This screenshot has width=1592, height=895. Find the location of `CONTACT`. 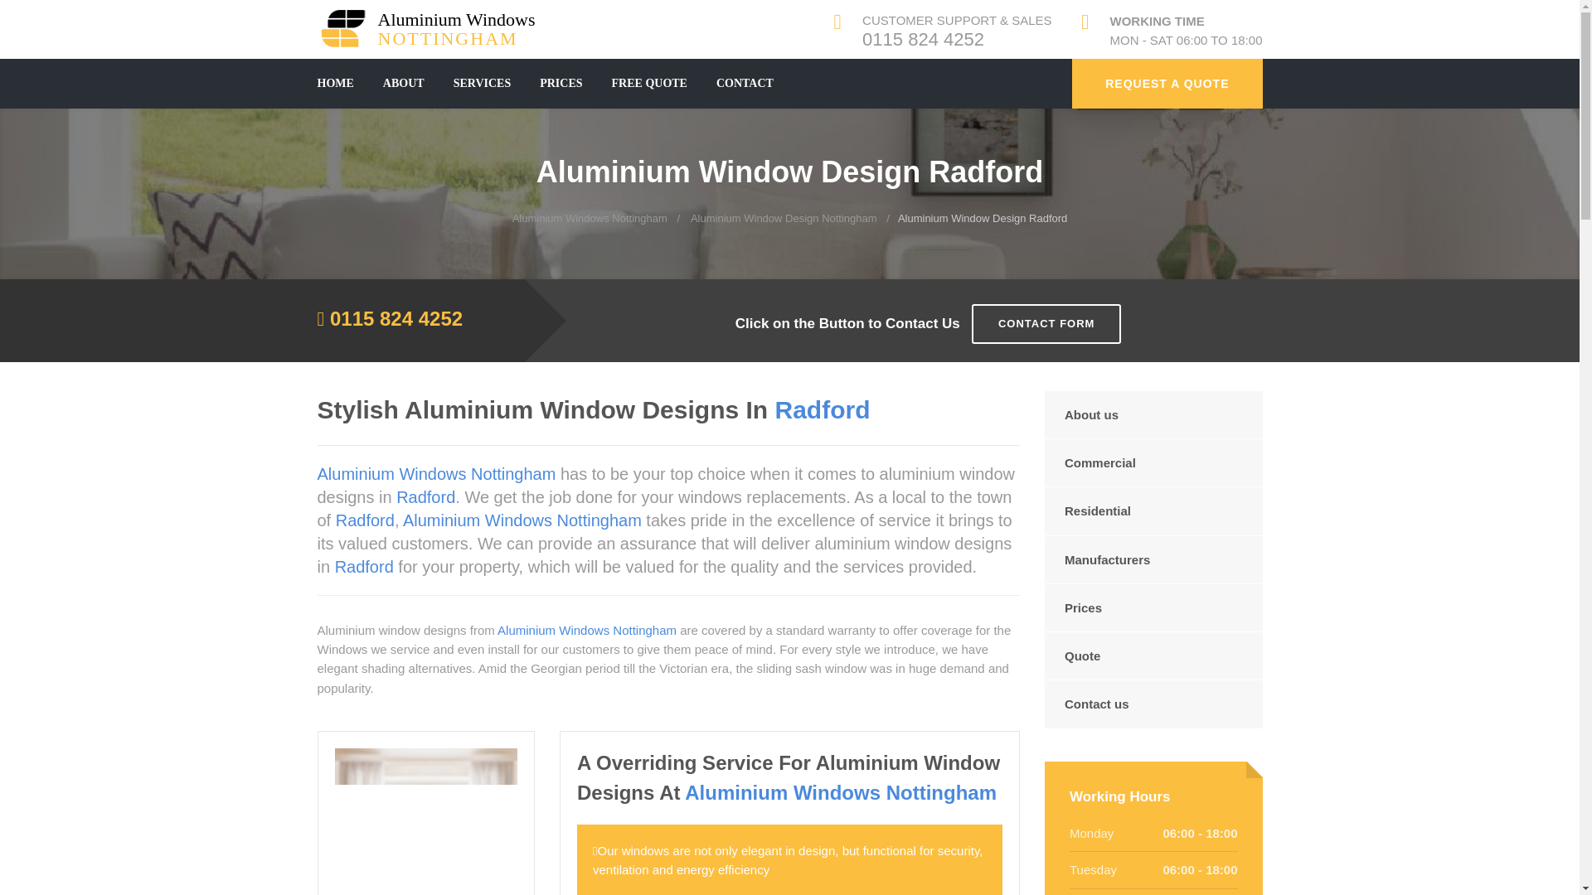

CONTACT is located at coordinates (649, 83).